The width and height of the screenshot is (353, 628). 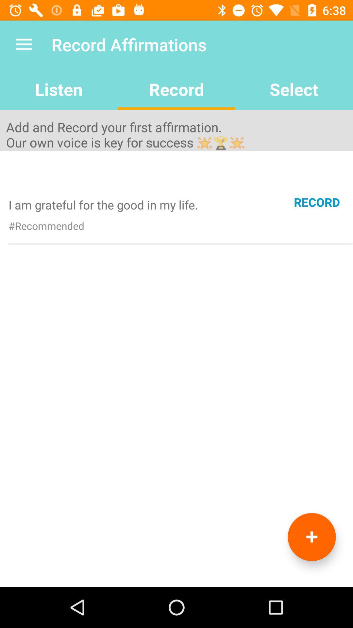 What do you see at coordinates (312, 537) in the screenshot?
I see `add record option` at bounding box center [312, 537].